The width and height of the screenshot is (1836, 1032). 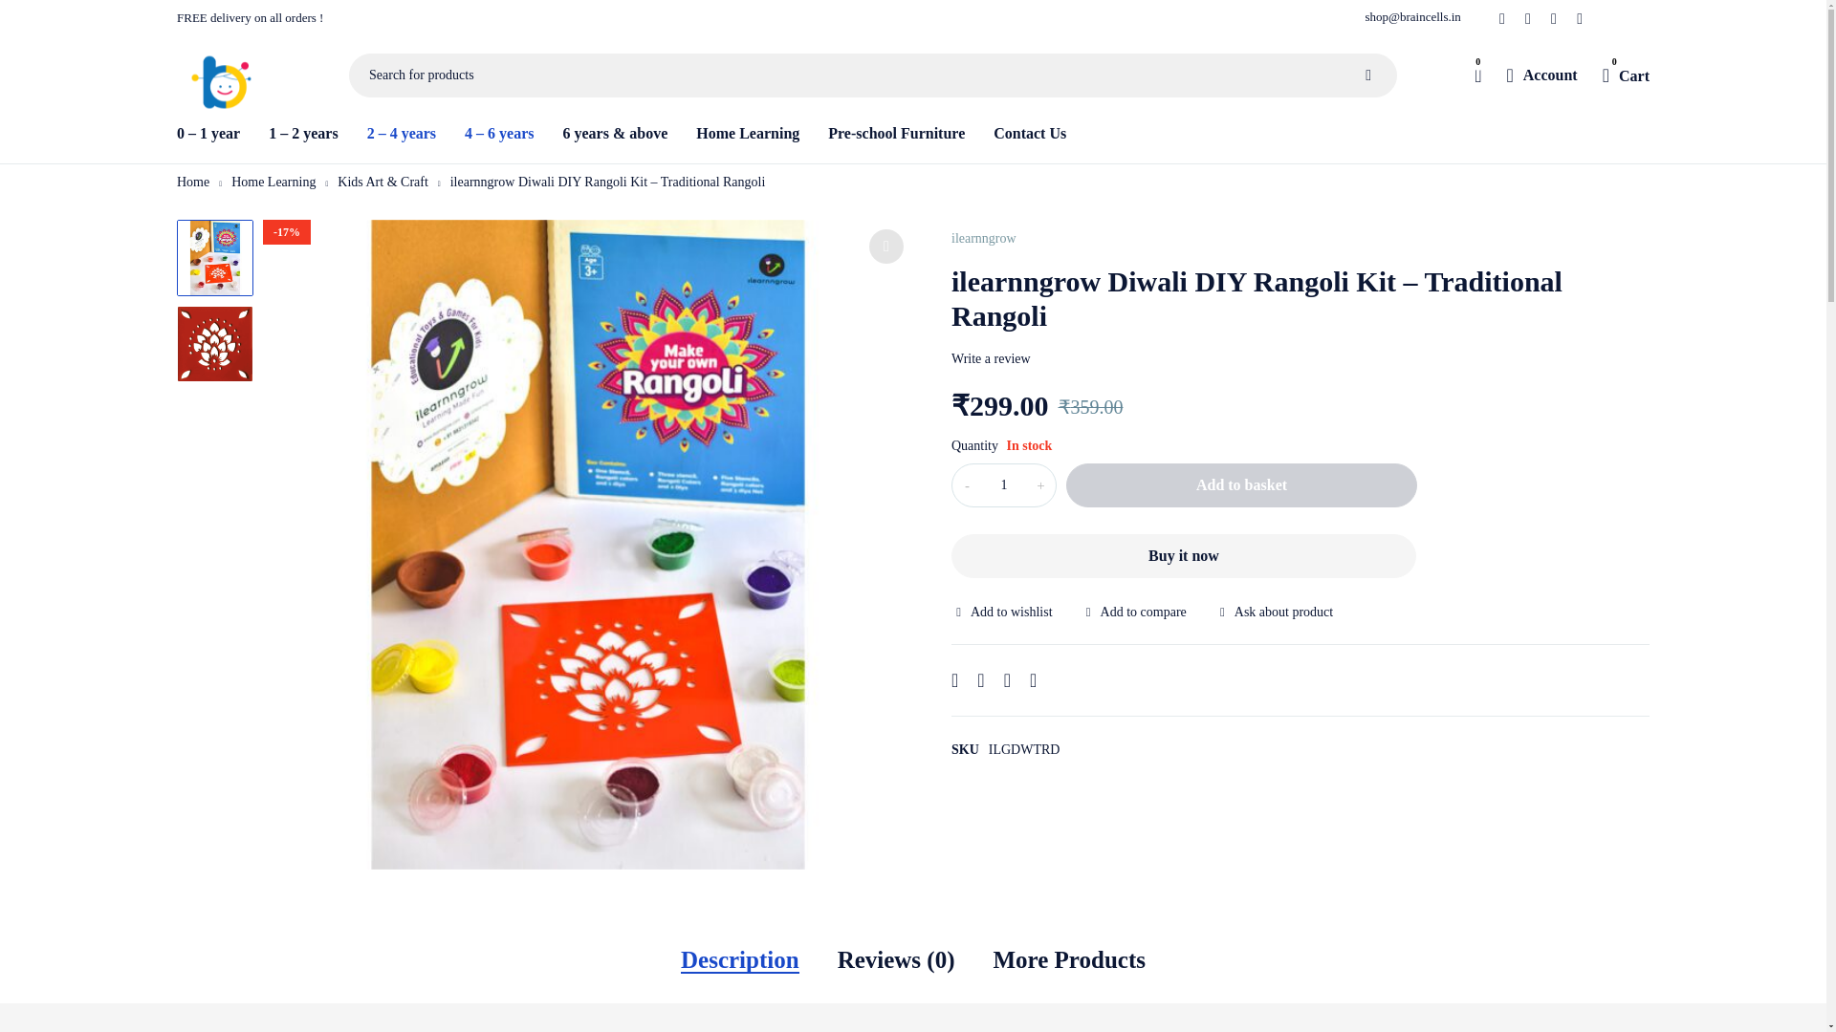 I want to click on My Account, so click(x=1541, y=75).